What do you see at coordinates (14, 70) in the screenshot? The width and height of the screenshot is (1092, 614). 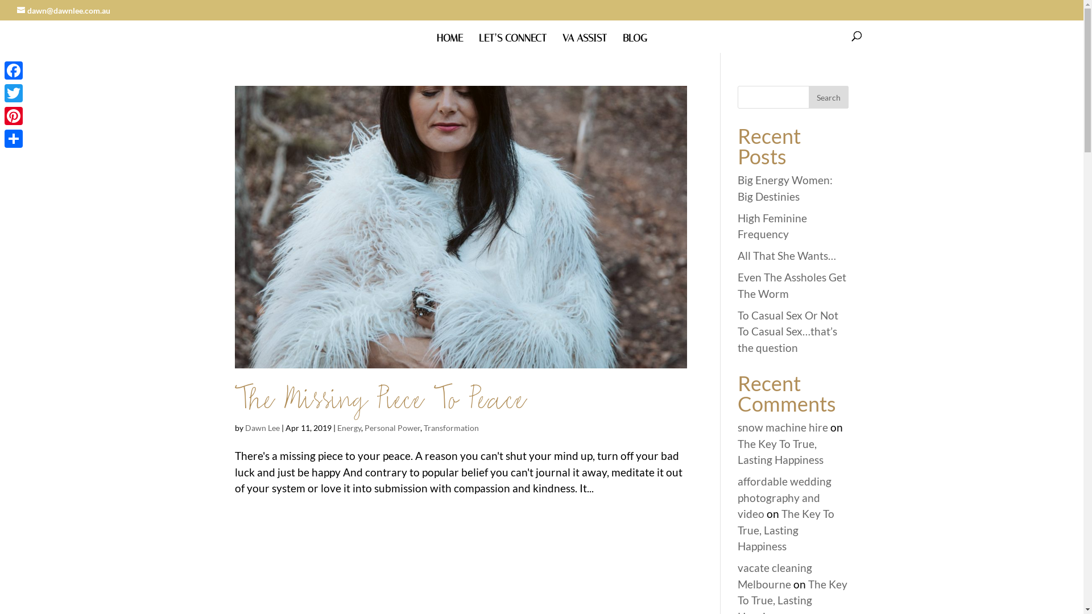 I see `Facebook` at bounding box center [14, 70].